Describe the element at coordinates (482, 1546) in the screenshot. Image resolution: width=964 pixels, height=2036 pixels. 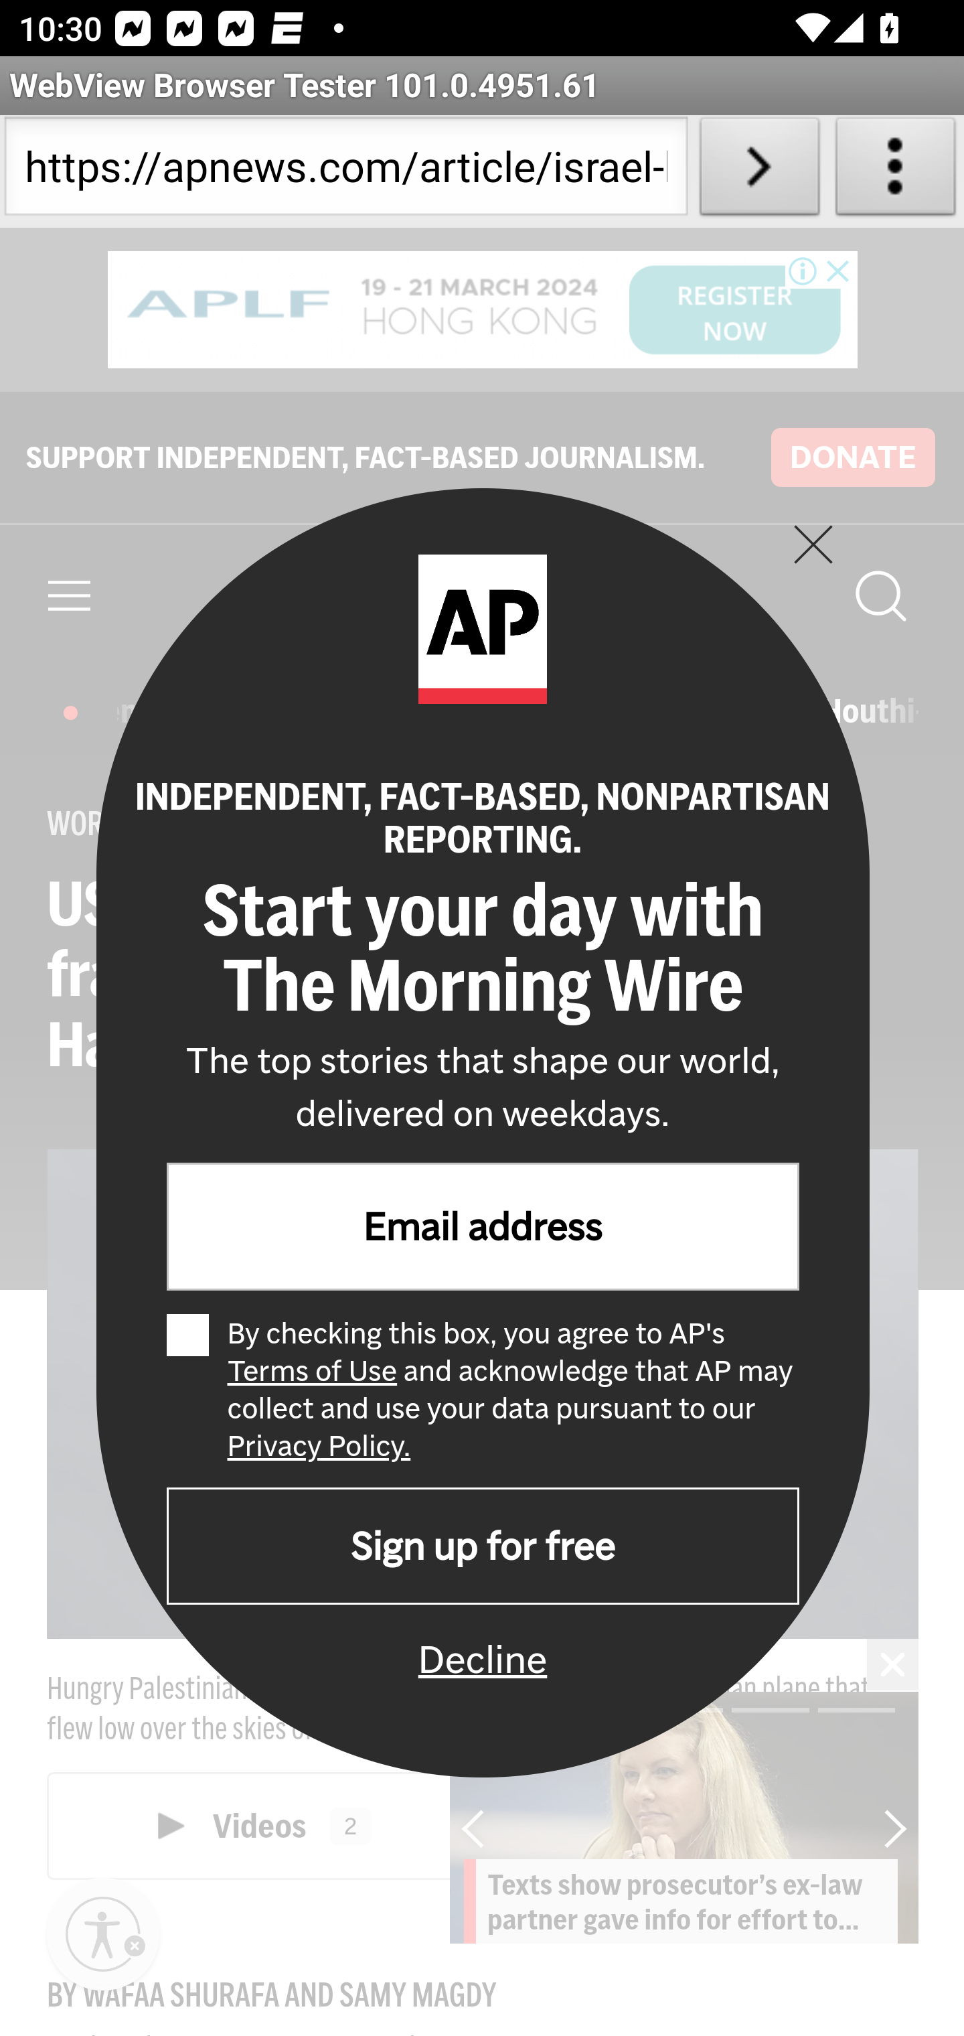
I see `Sign up for free` at that location.